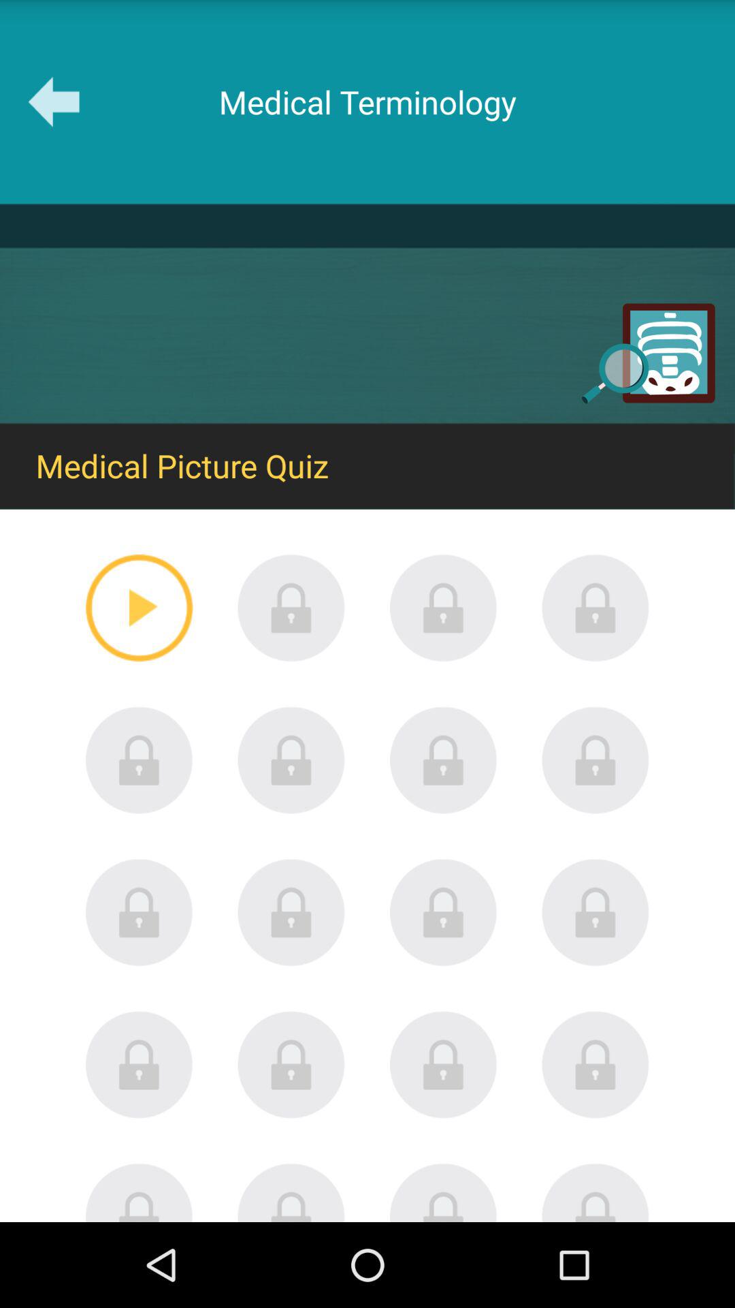 This screenshot has width=735, height=1308. I want to click on locked button, so click(291, 1192).